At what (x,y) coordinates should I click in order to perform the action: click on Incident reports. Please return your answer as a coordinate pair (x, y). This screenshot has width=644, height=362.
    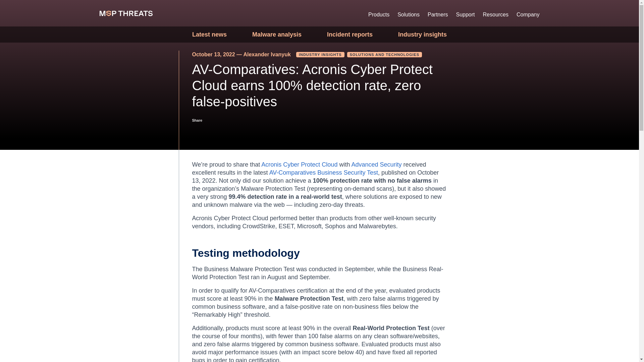
    Looking at the image, I should click on (350, 34).